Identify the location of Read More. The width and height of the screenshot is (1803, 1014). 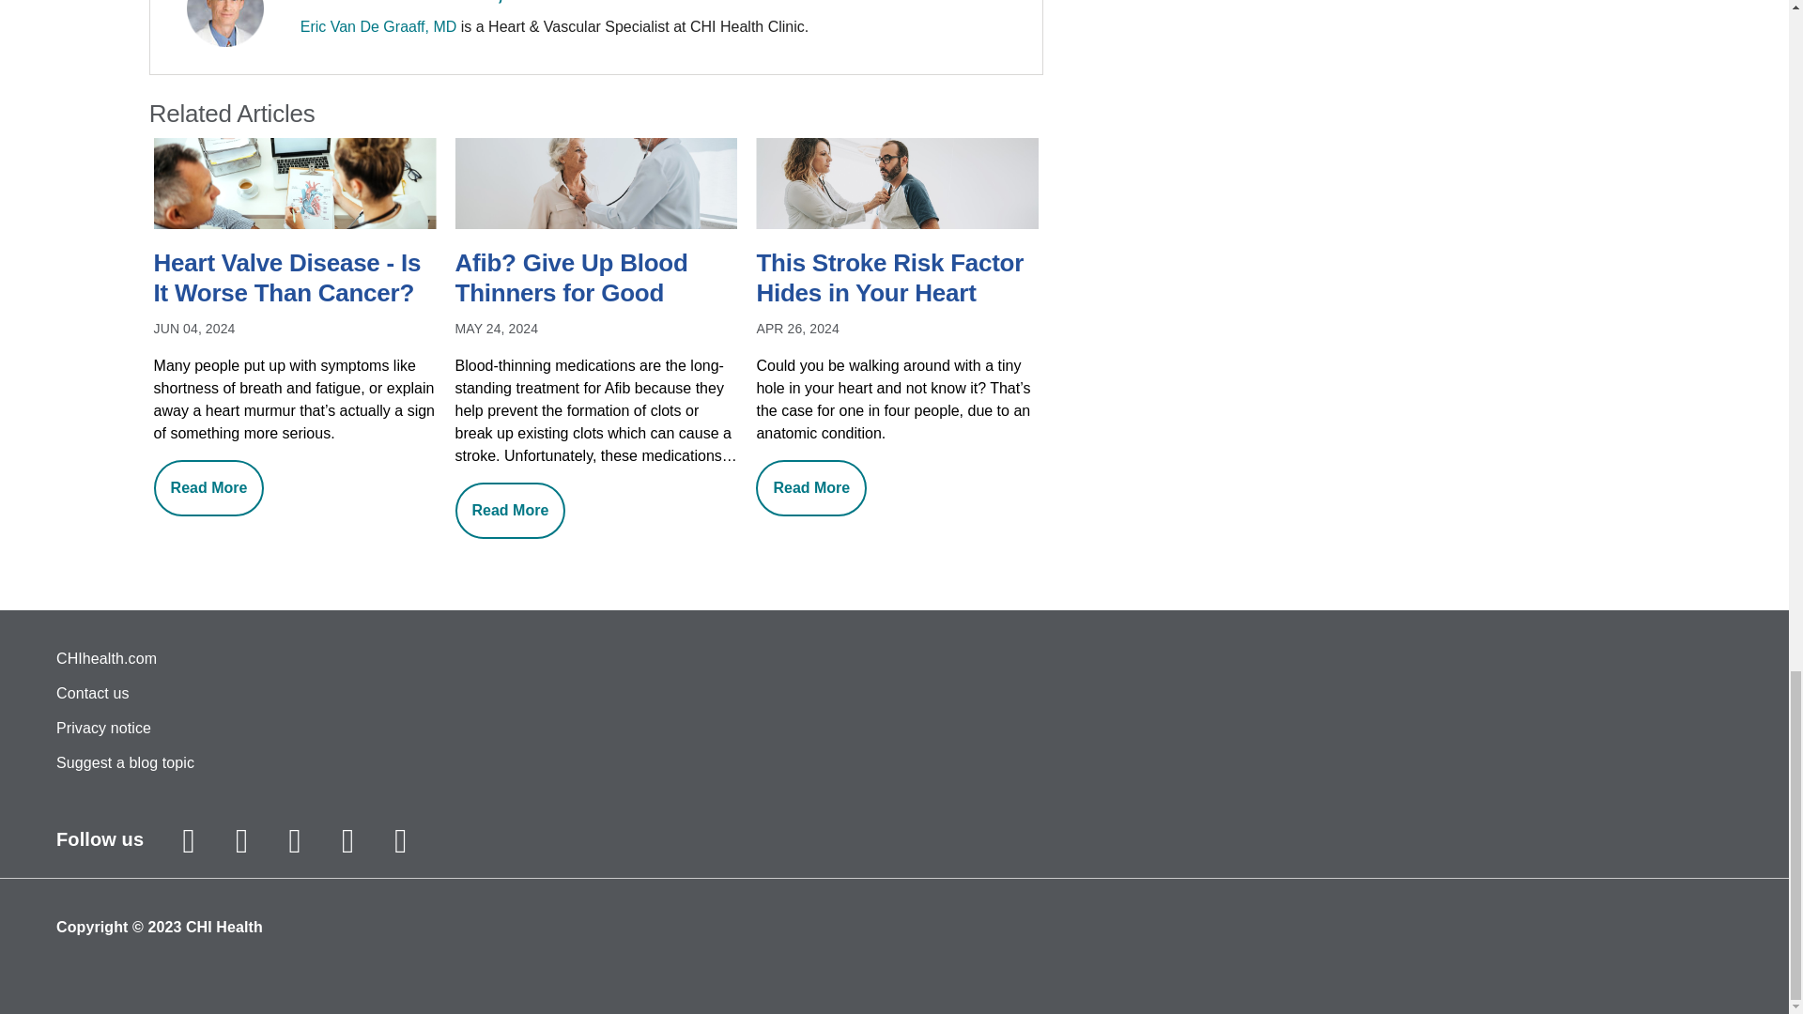
(511, 511).